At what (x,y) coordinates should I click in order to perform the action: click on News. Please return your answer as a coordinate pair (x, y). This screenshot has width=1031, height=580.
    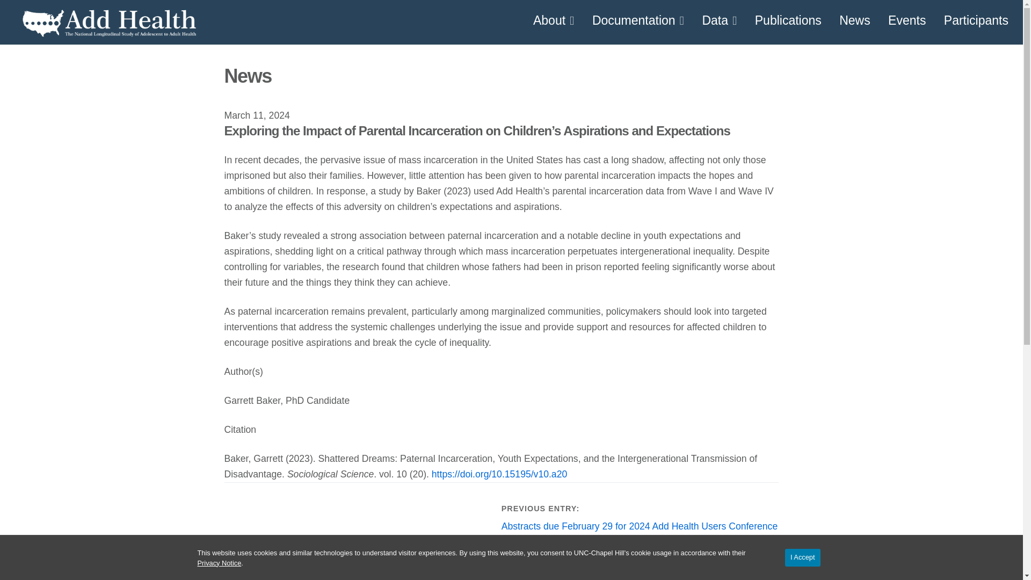
    Looking at the image, I should click on (855, 20).